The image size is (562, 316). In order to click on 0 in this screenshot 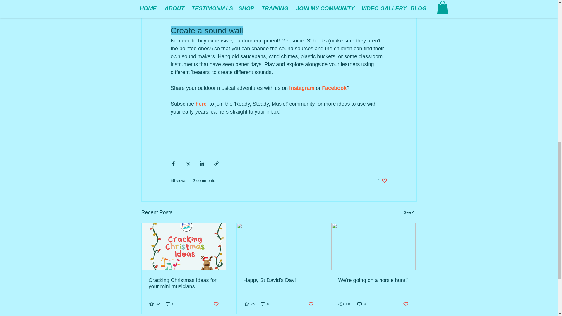, I will do `click(215, 304)`.